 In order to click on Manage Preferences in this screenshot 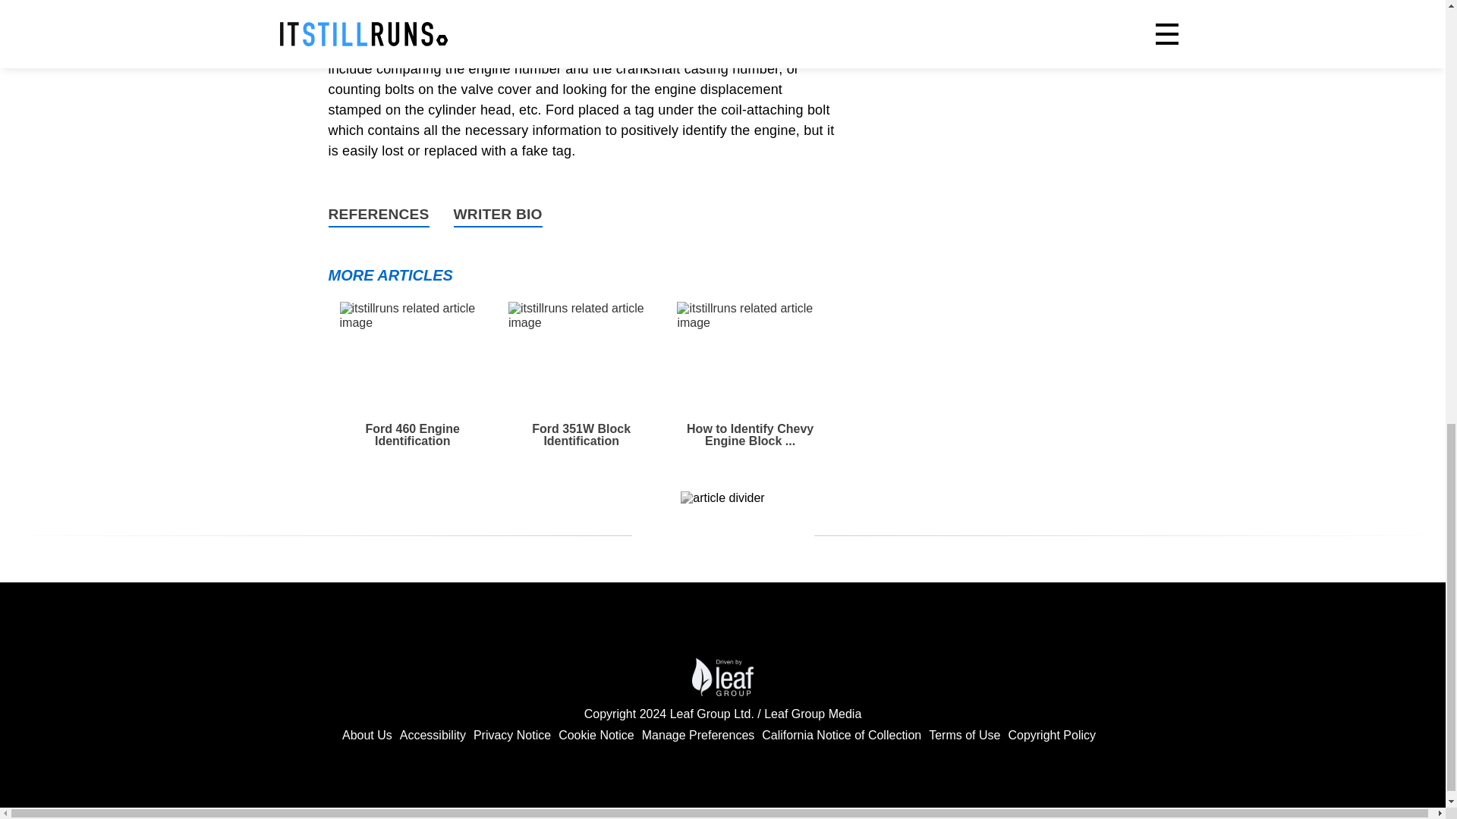, I will do `click(698, 736)`.